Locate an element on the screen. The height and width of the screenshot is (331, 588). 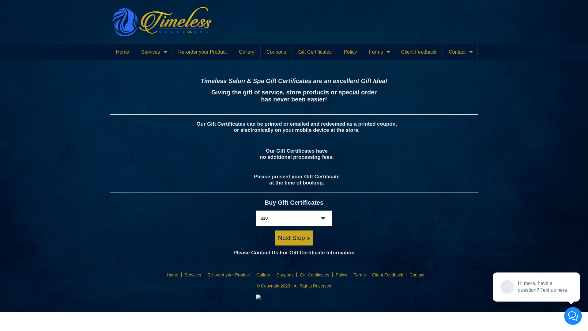
Gift Certificates is located at coordinates (315, 52).